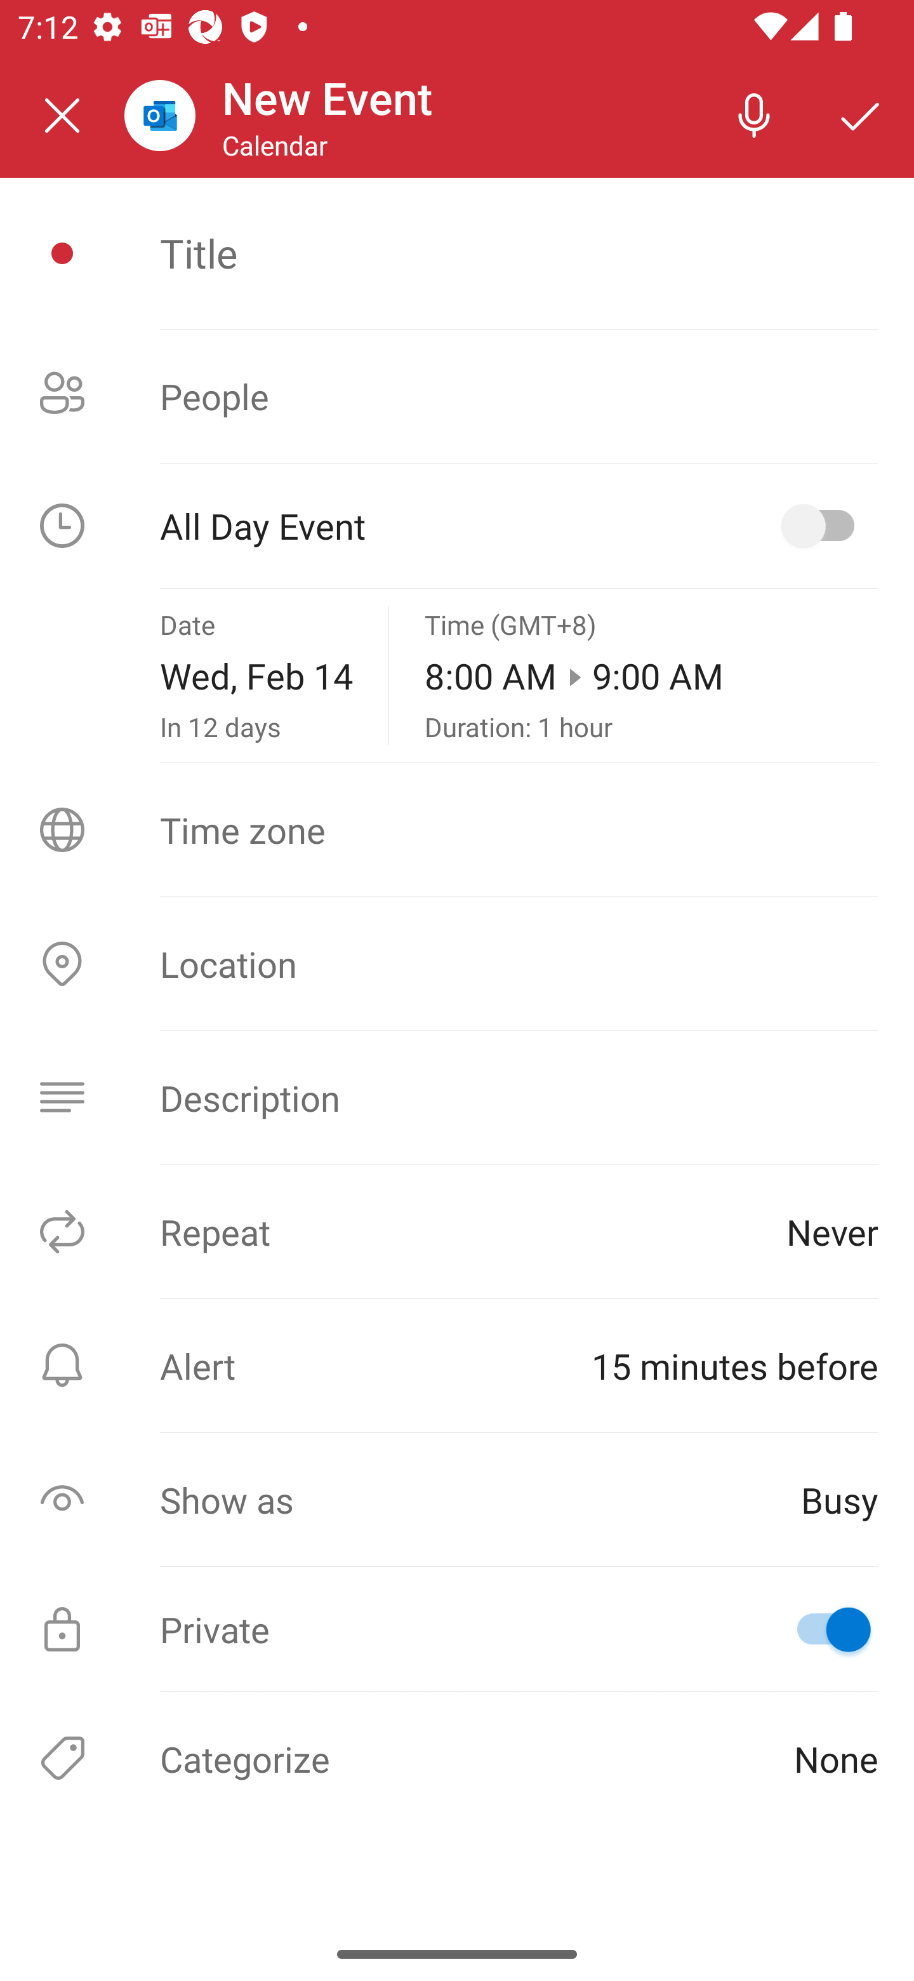  What do you see at coordinates (62, 116) in the screenshot?
I see `Close` at bounding box center [62, 116].